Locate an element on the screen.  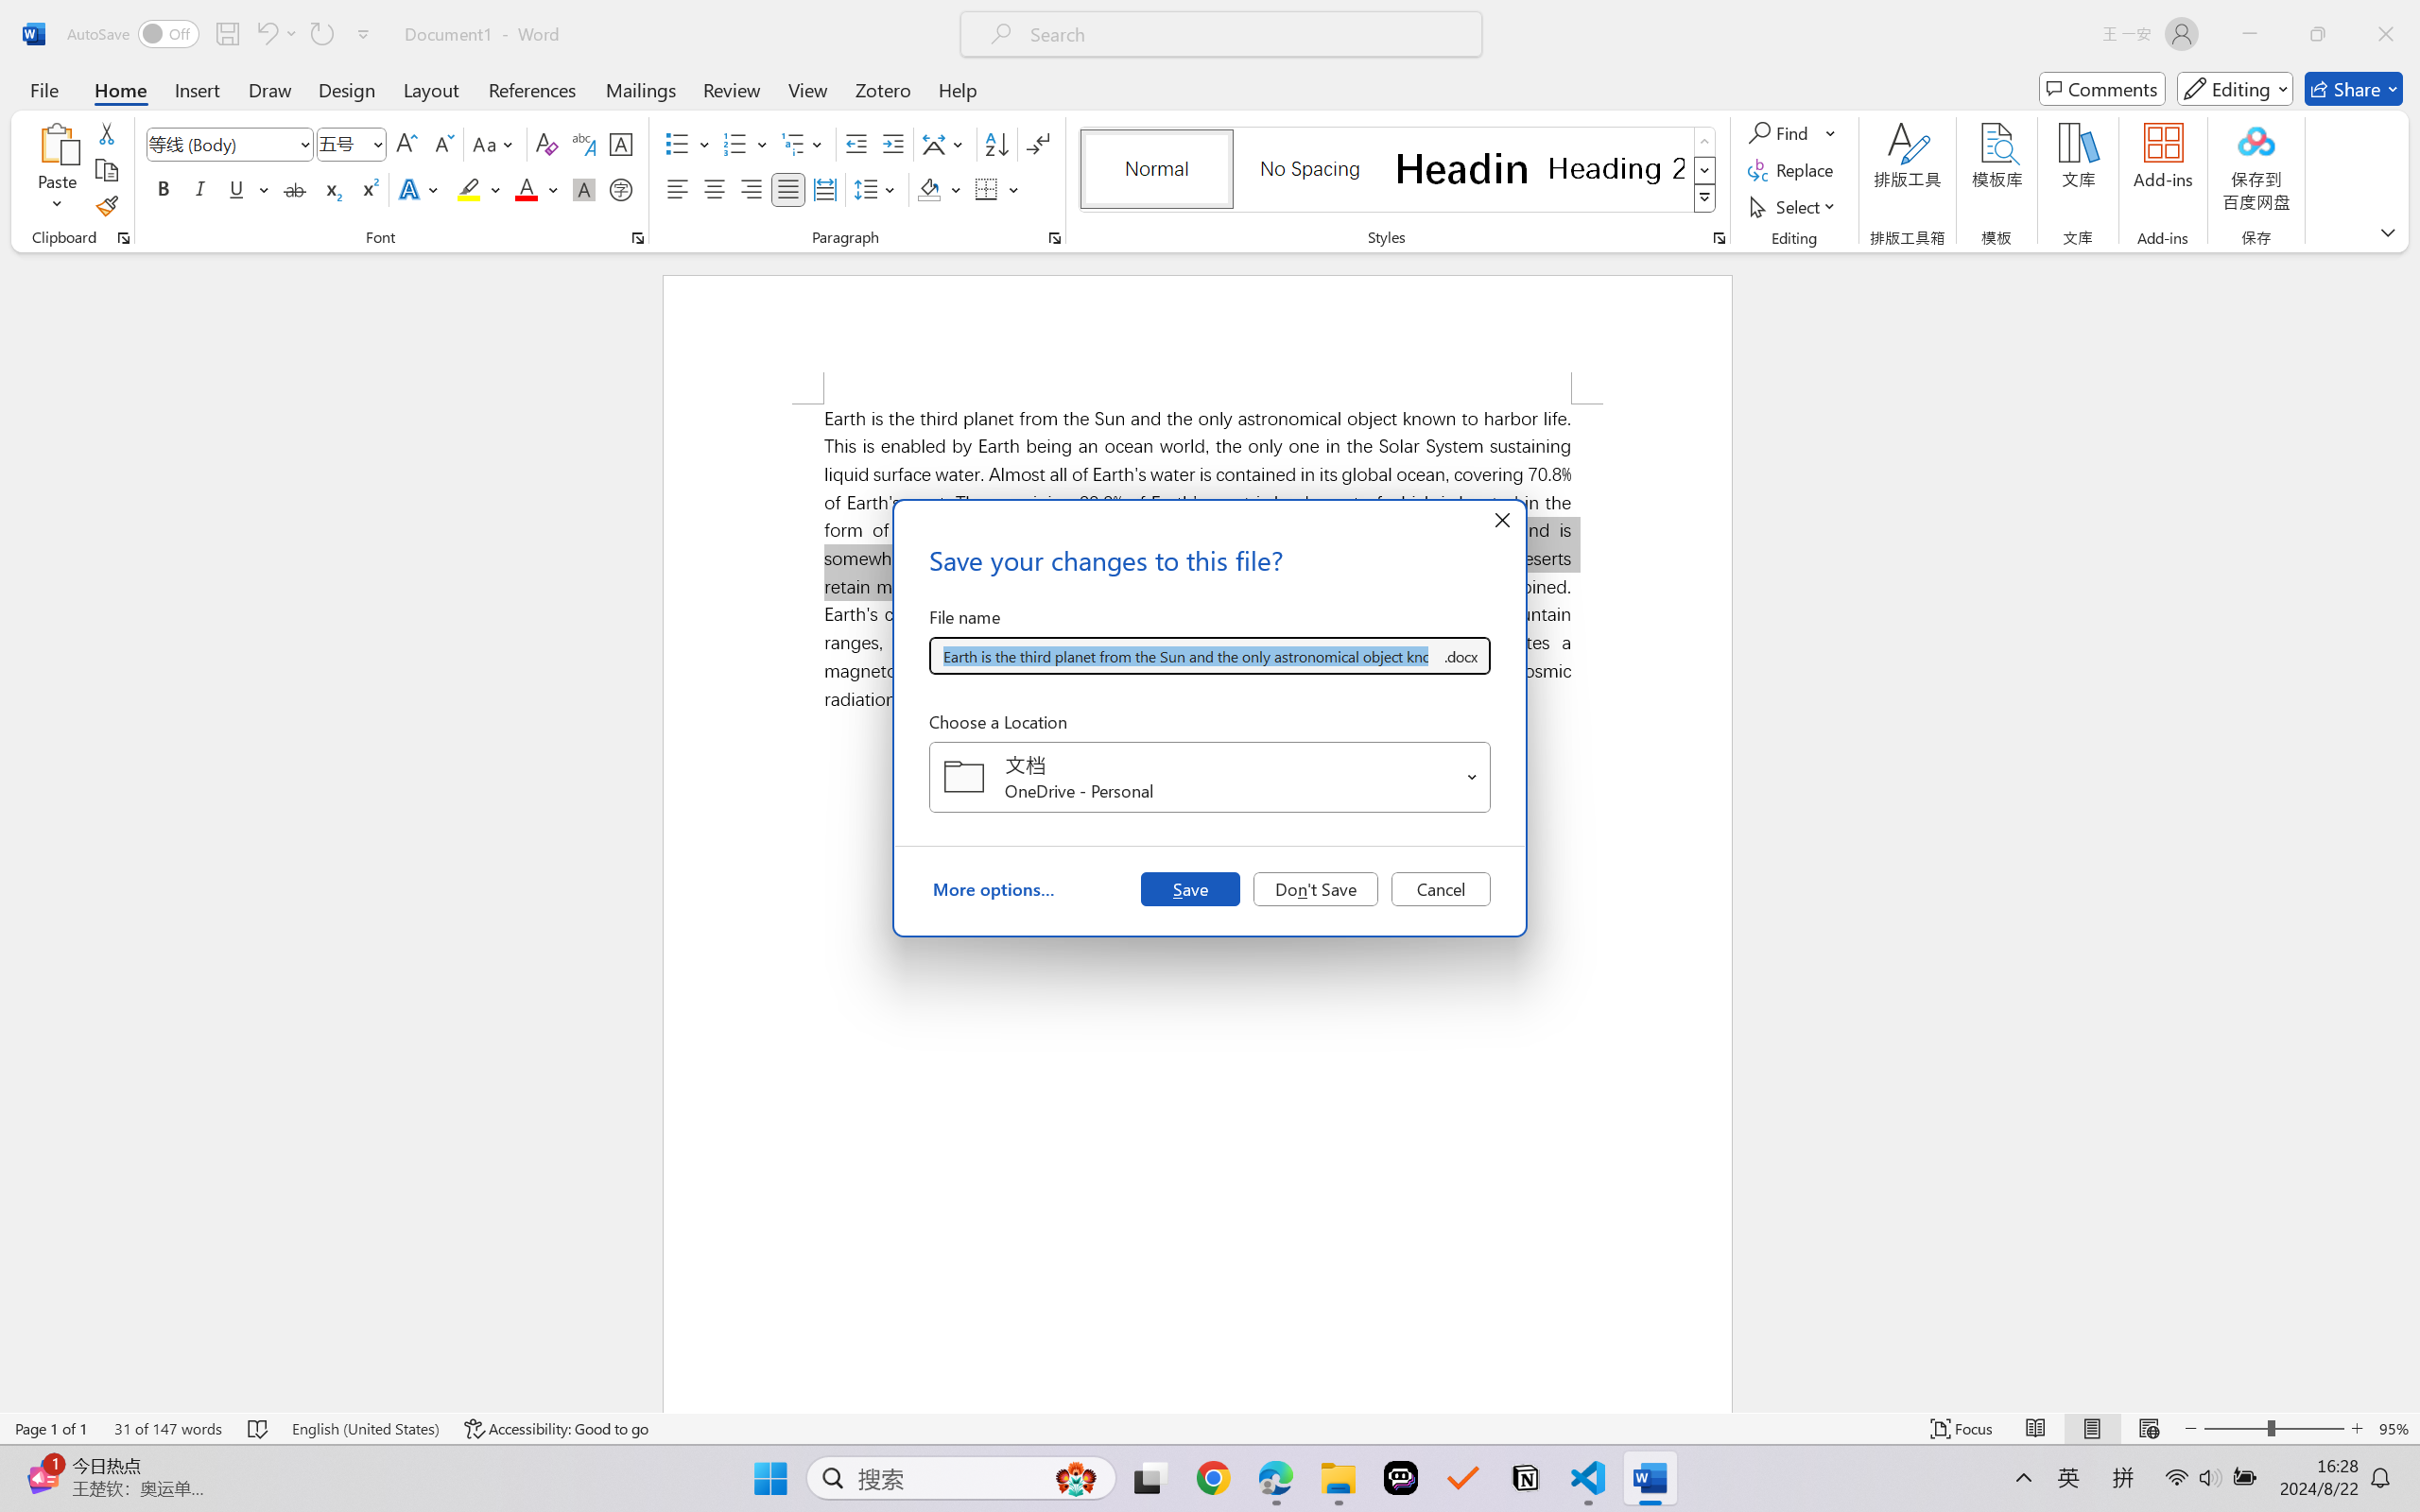
Decrease Indent is located at coordinates (856, 144).